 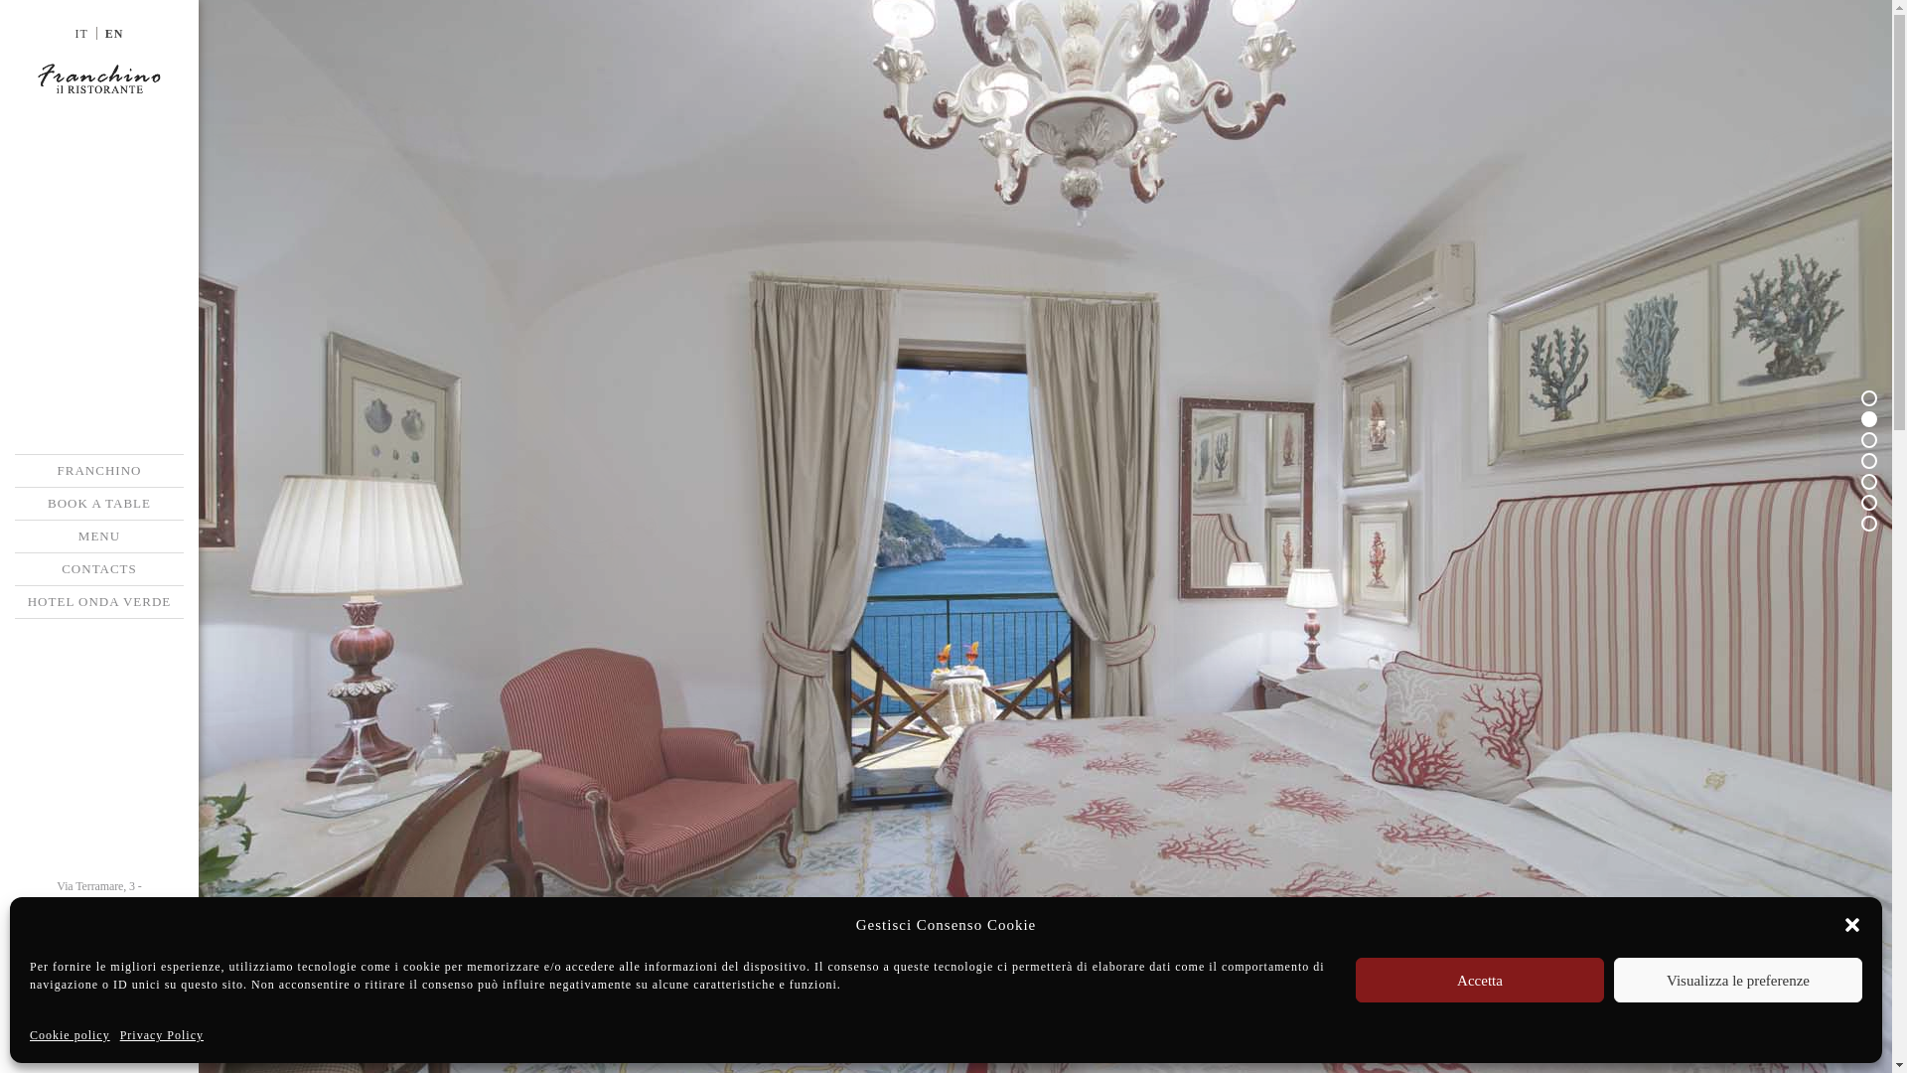 I want to click on IT, so click(x=81, y=33).